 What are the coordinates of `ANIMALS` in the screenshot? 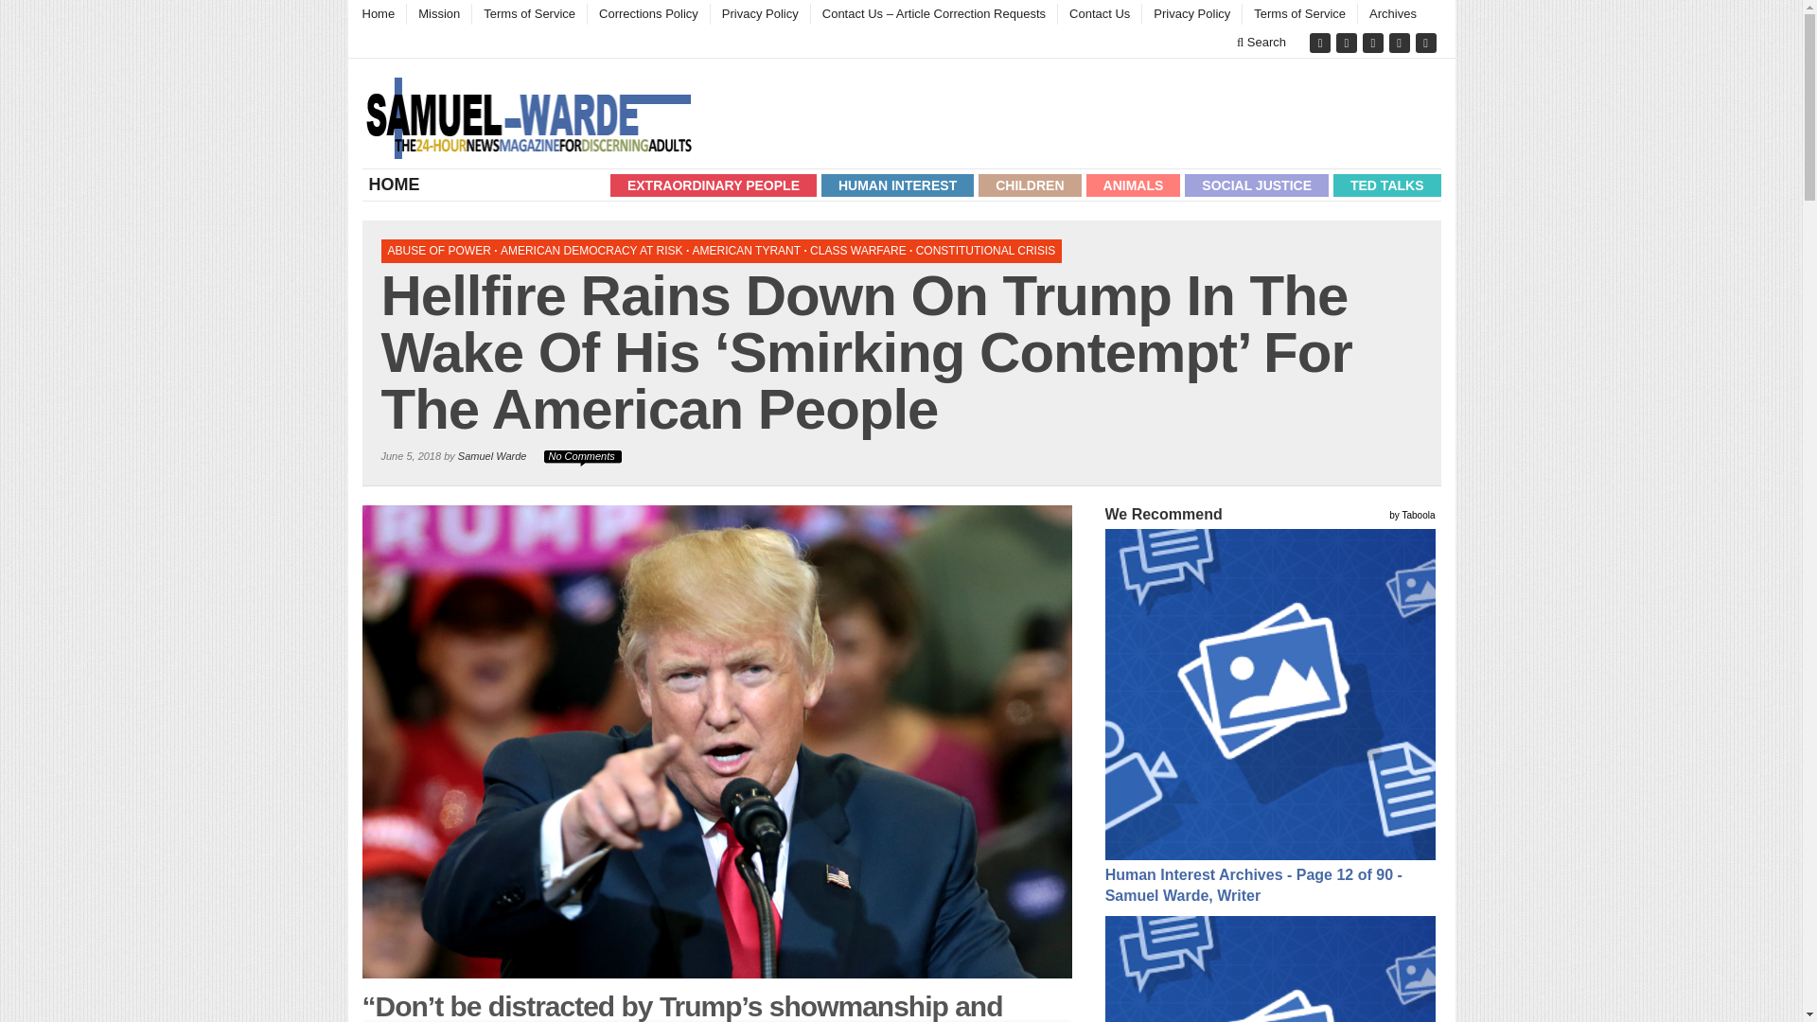 It's located at (1134, 185).